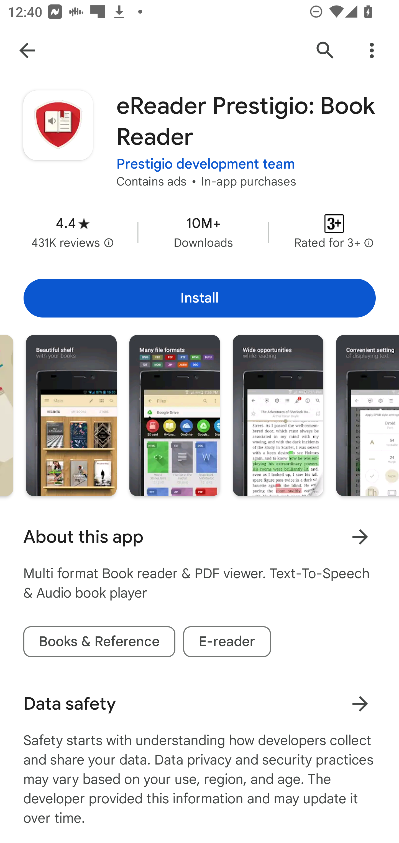  What do you see at coordinates (372, 50) in the screenshot?
I see `More Options` at bounding box center [372, 50].